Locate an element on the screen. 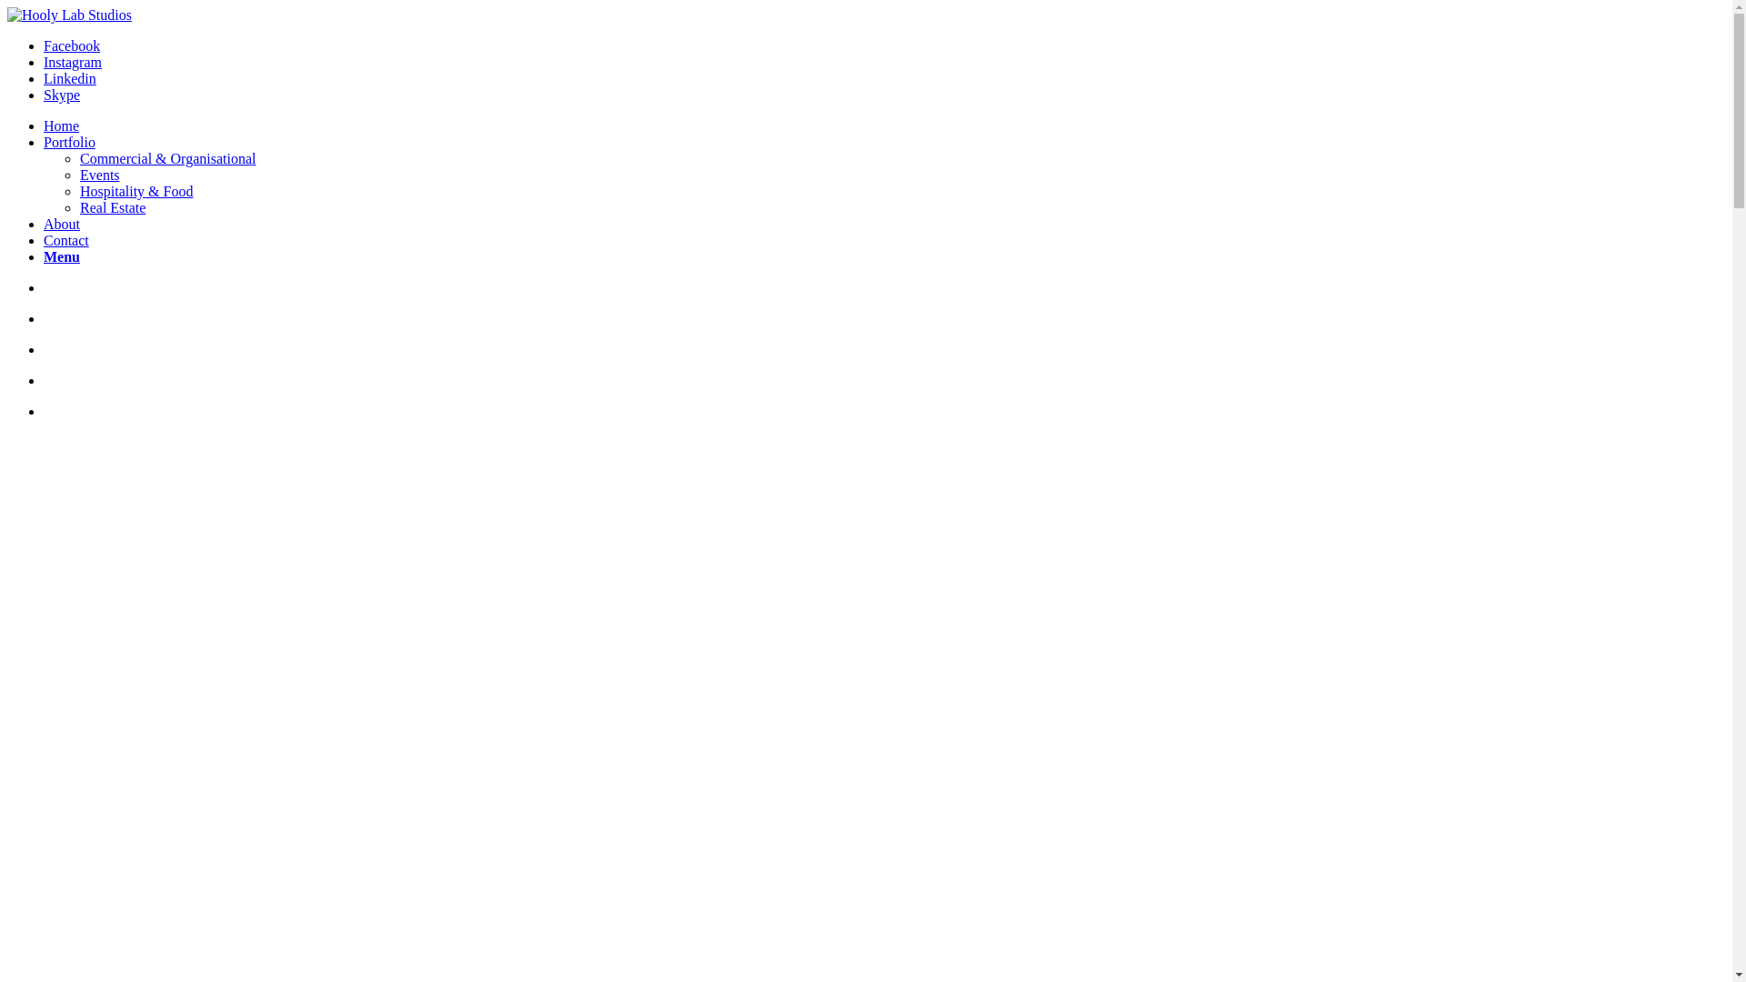 Image resolution: width=1746 pixels, height=982 pixels. Portfolio is located at coordinates (69, 142).